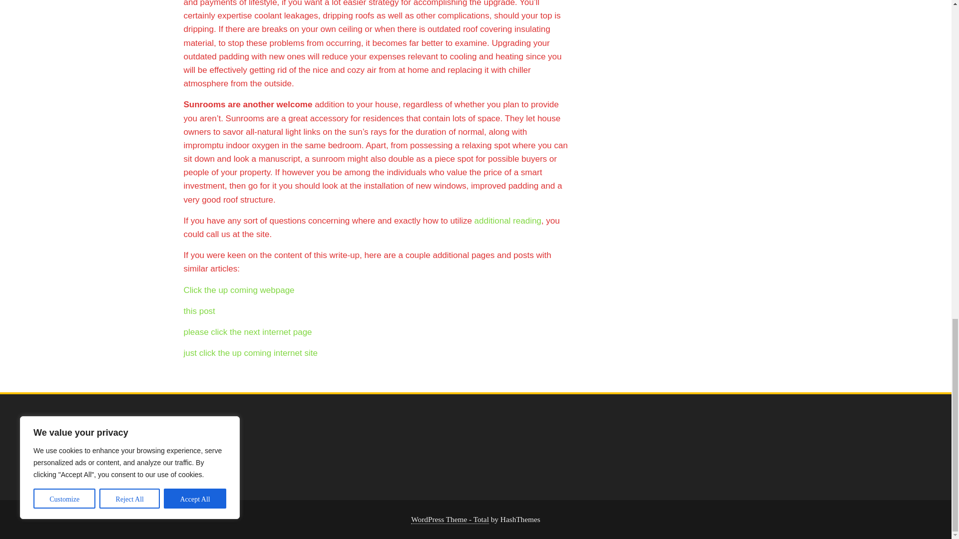 The image size is (959, 539). I want to click on Click the up coming webpage, so click(239, 290).